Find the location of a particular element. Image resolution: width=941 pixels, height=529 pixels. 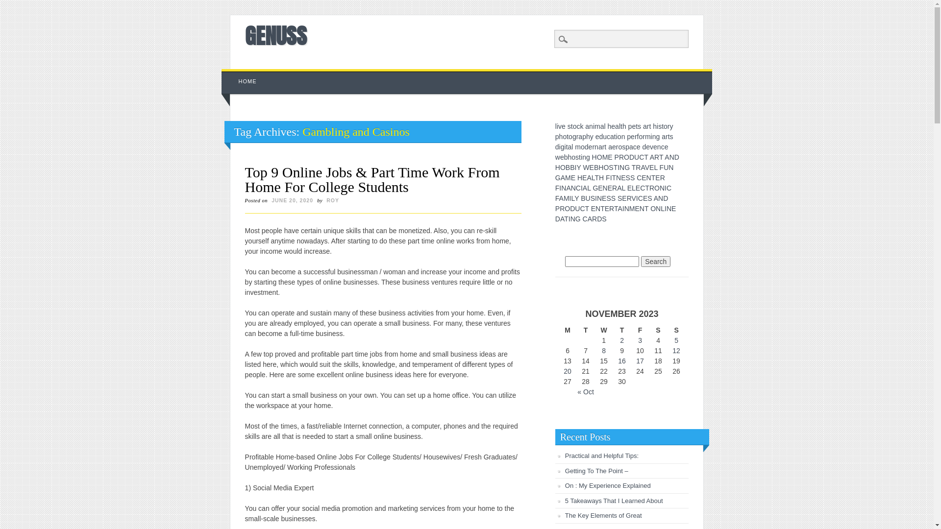

p is located at coordinates (584, 137).